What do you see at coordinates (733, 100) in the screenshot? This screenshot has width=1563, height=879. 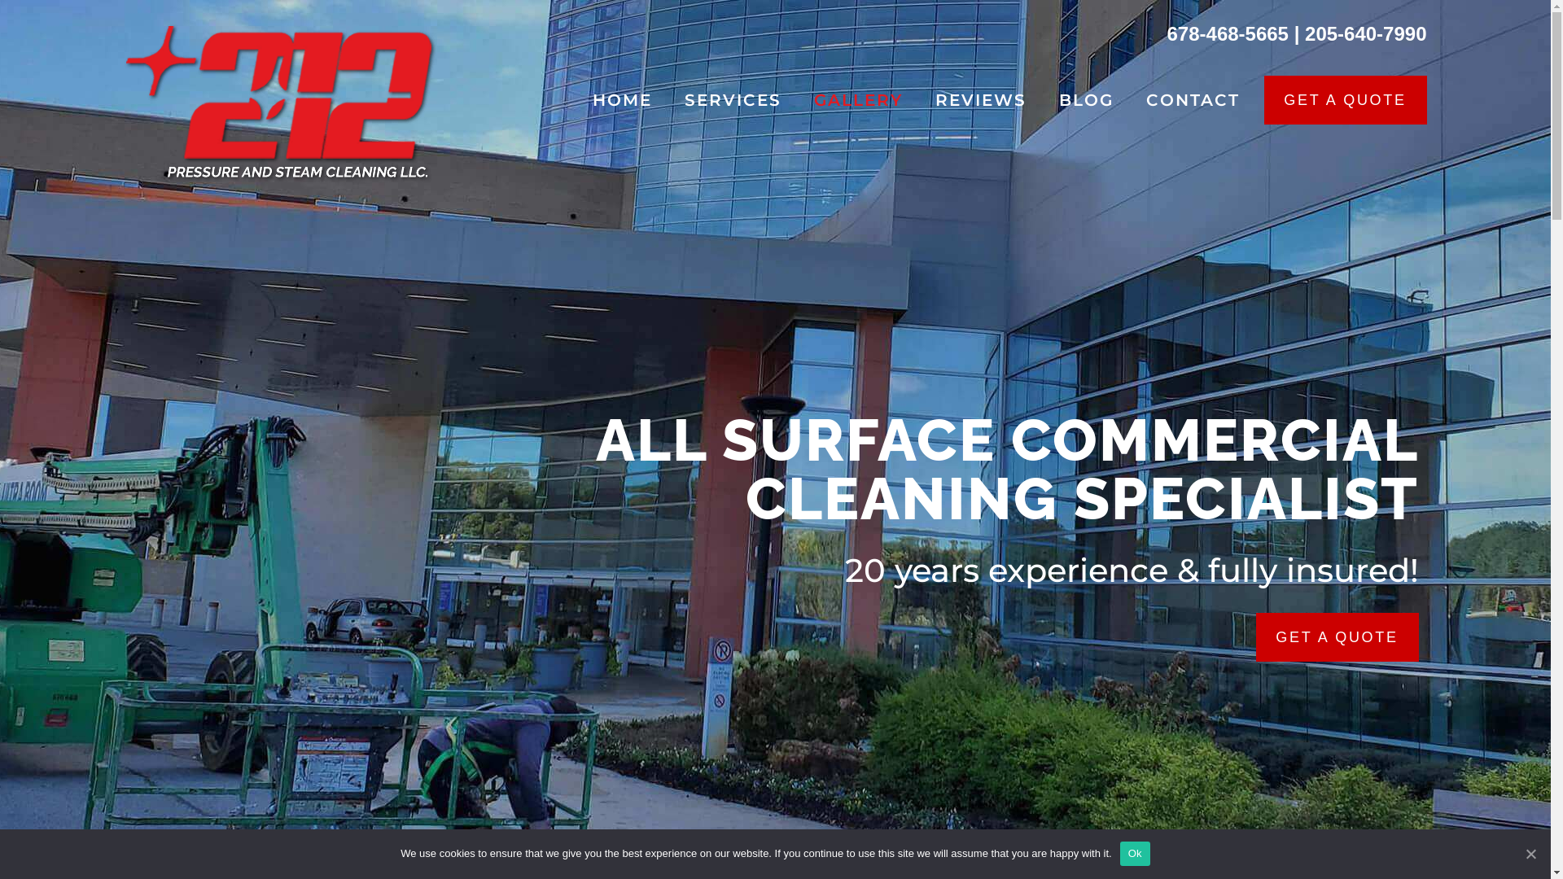 I see `SERVICES` at bounding box center [733, 100].